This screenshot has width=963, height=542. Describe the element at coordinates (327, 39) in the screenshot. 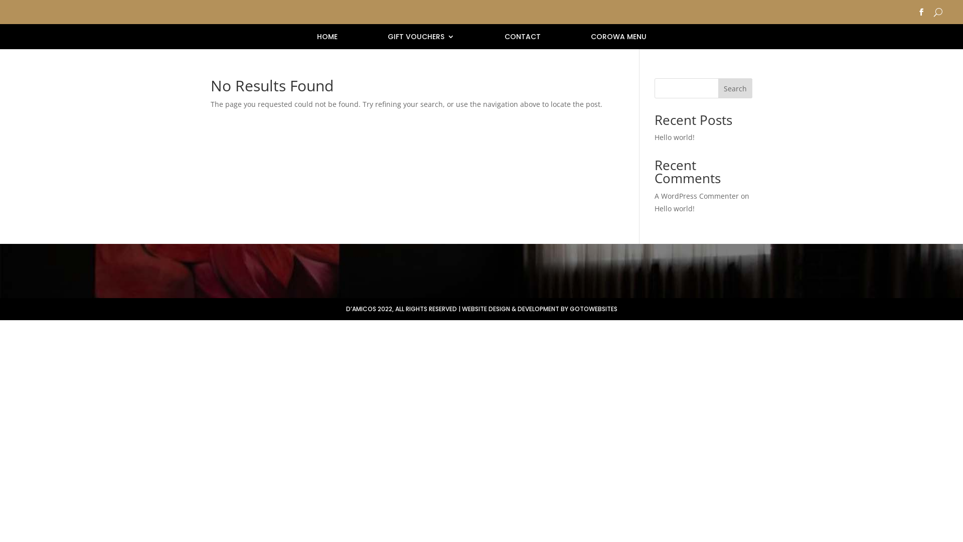

I see `HOME` at that location.